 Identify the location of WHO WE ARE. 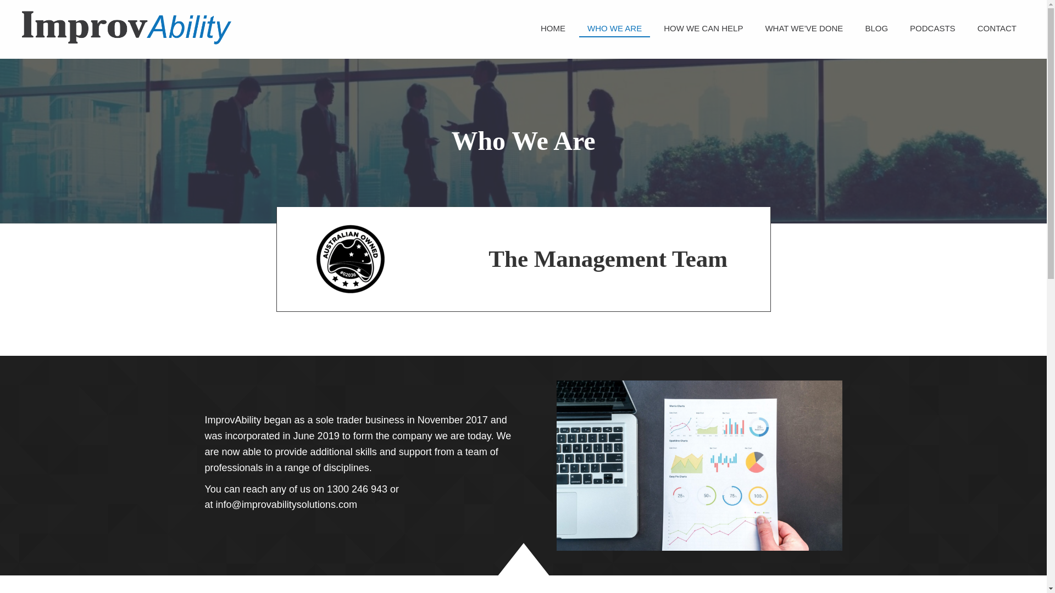
(614, 27).